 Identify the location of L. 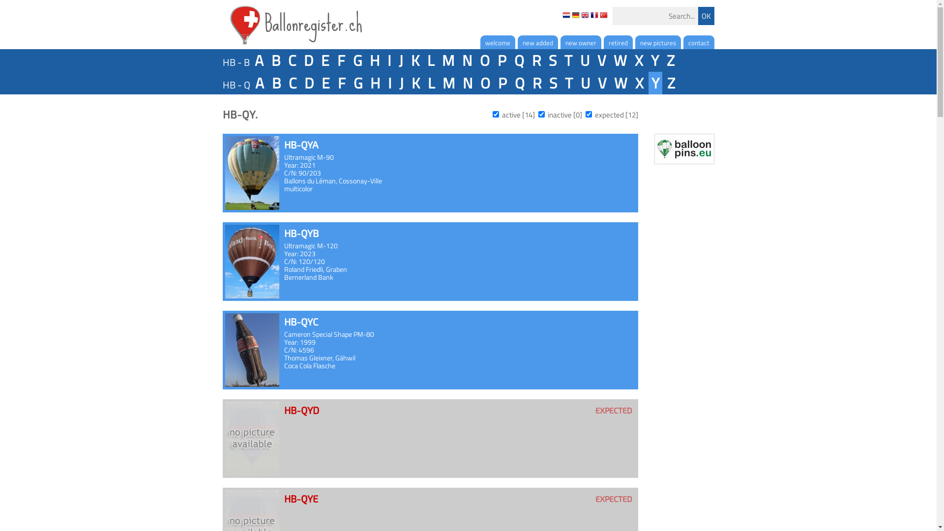
(430, 60).